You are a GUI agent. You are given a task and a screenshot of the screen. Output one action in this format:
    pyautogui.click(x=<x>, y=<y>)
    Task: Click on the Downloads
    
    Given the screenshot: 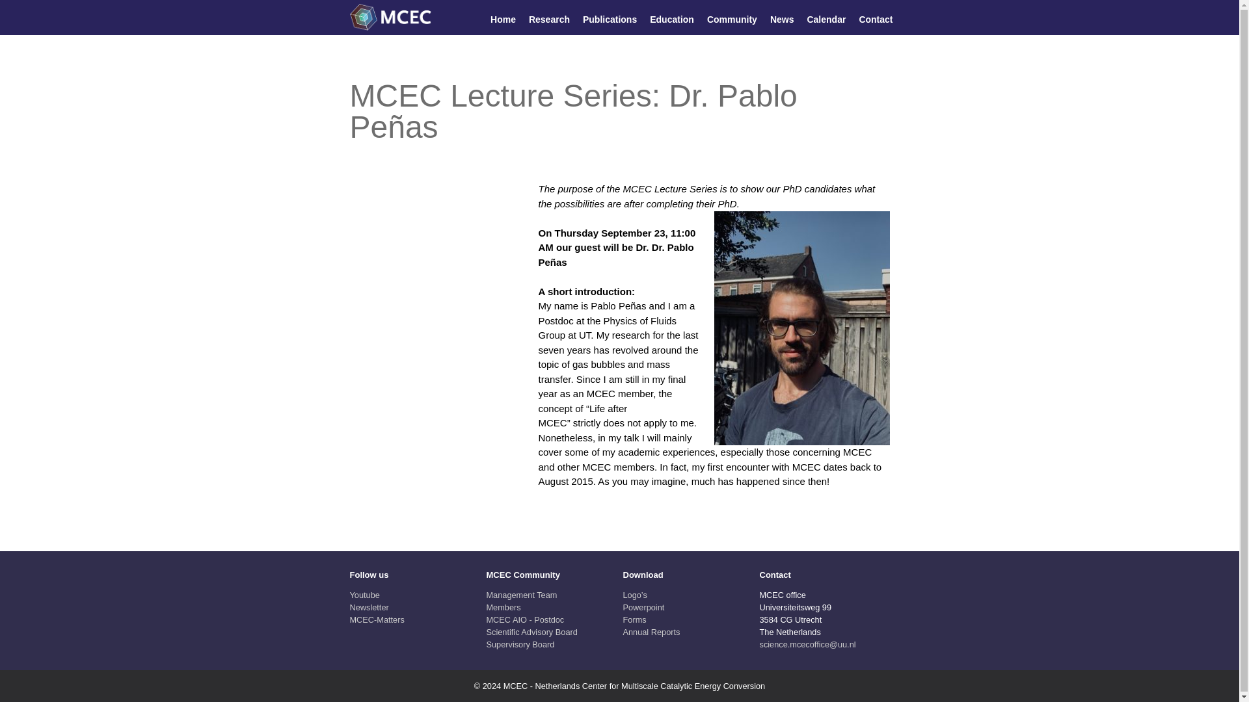 What is the action you would take?
    pyautogui.click(x=644, y=607)
    